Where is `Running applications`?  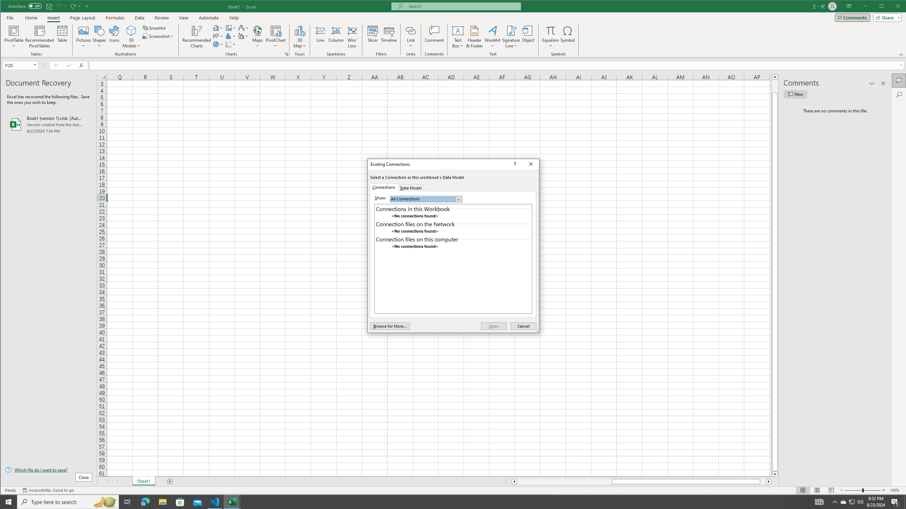 Running applications is located at coordinates (447, 502).